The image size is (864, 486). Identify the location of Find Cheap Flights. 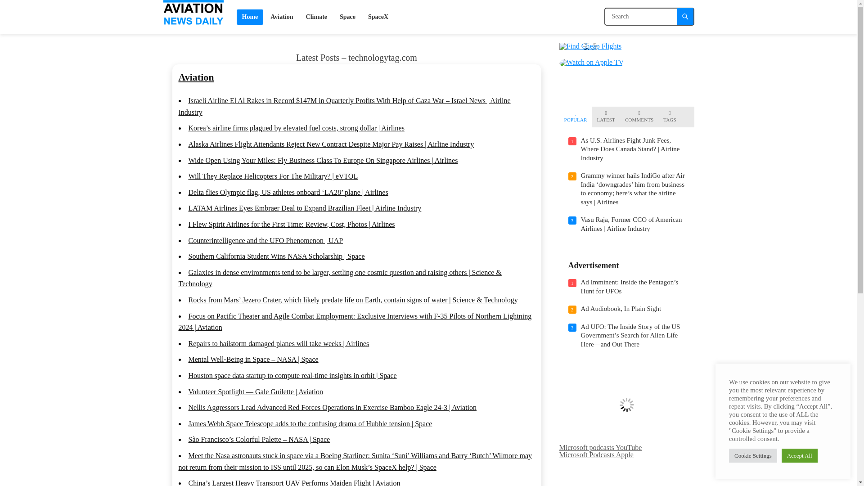
(590, 46).